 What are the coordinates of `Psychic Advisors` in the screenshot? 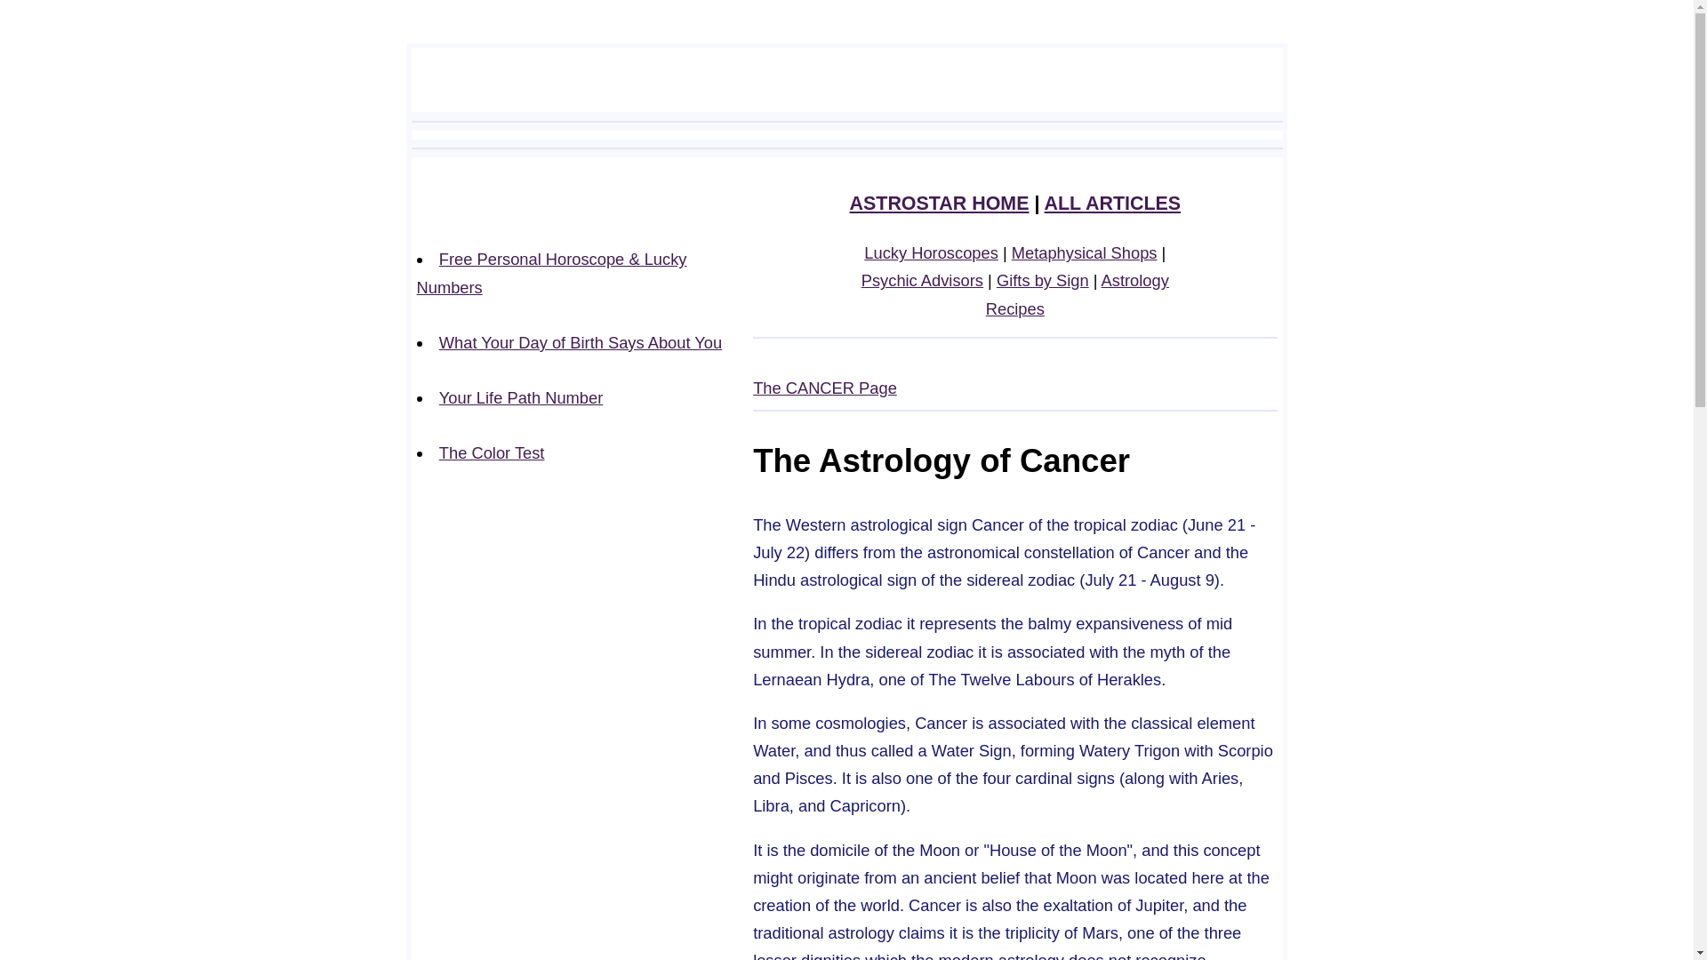 It's located at (922, 280).